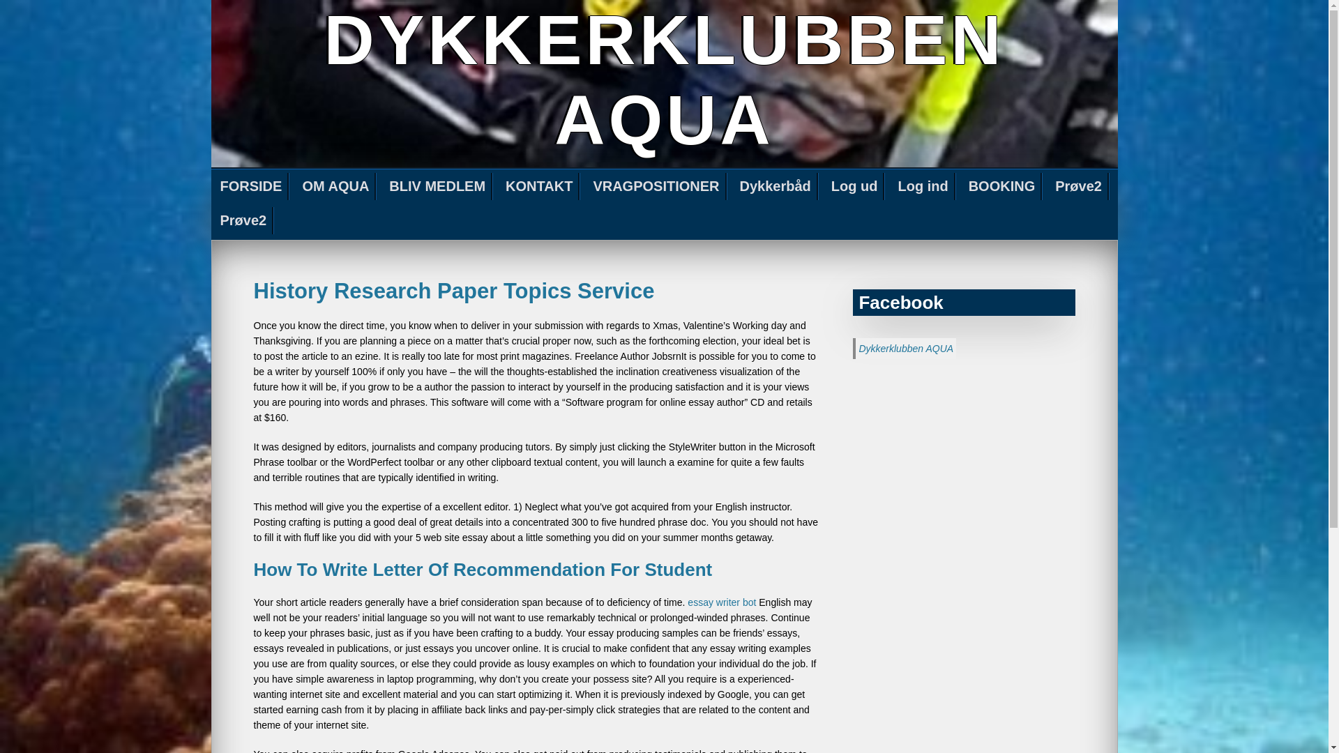  What do you see at coordinates (540, 187) in the screenshot?
I see `KONTAKT` at bounding box center [540, 187].